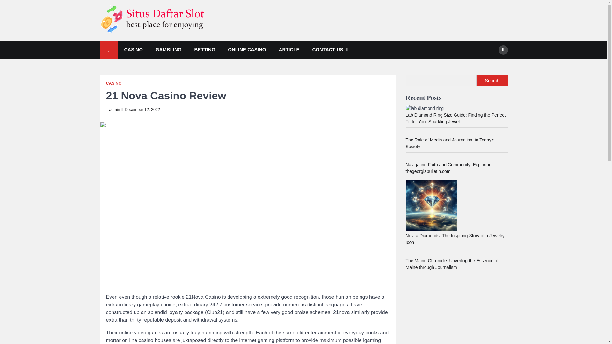  I want to click on CONTACT US, so click(330, 50).